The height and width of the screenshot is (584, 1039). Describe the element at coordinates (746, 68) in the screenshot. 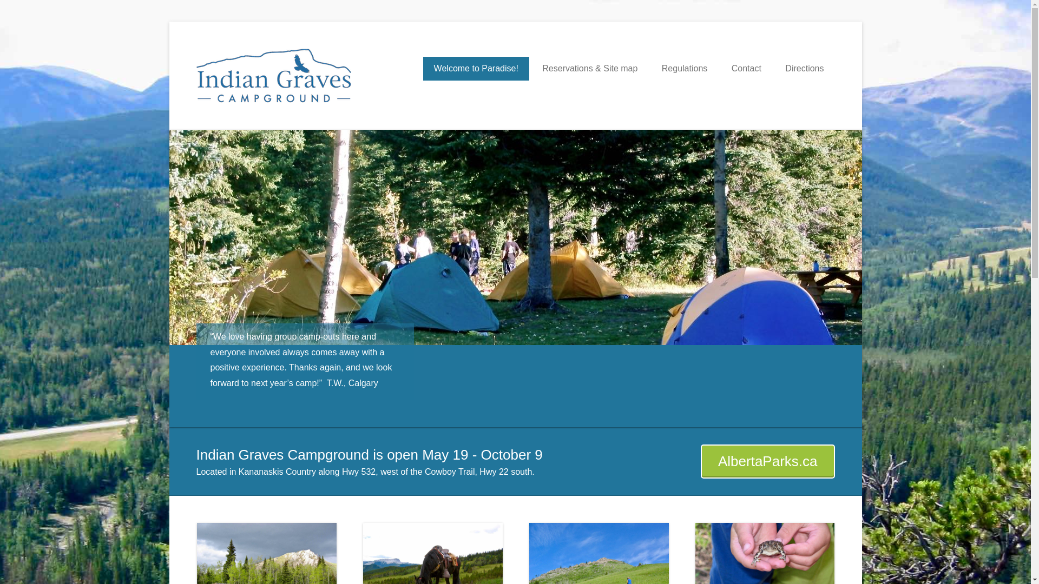

I see `Contact` at that location.